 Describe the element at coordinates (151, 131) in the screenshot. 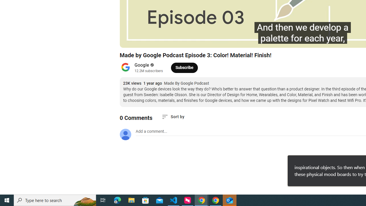

I see `AutomationID: simplebox-placeholder` at that location.